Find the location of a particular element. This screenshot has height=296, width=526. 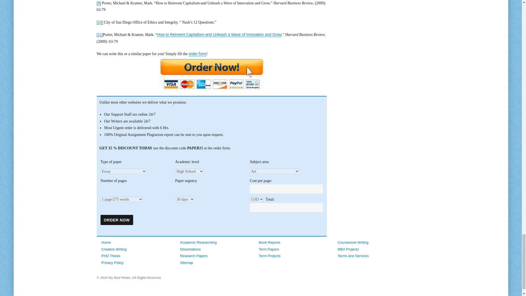

Subject area is located at coordinates (275, 171).